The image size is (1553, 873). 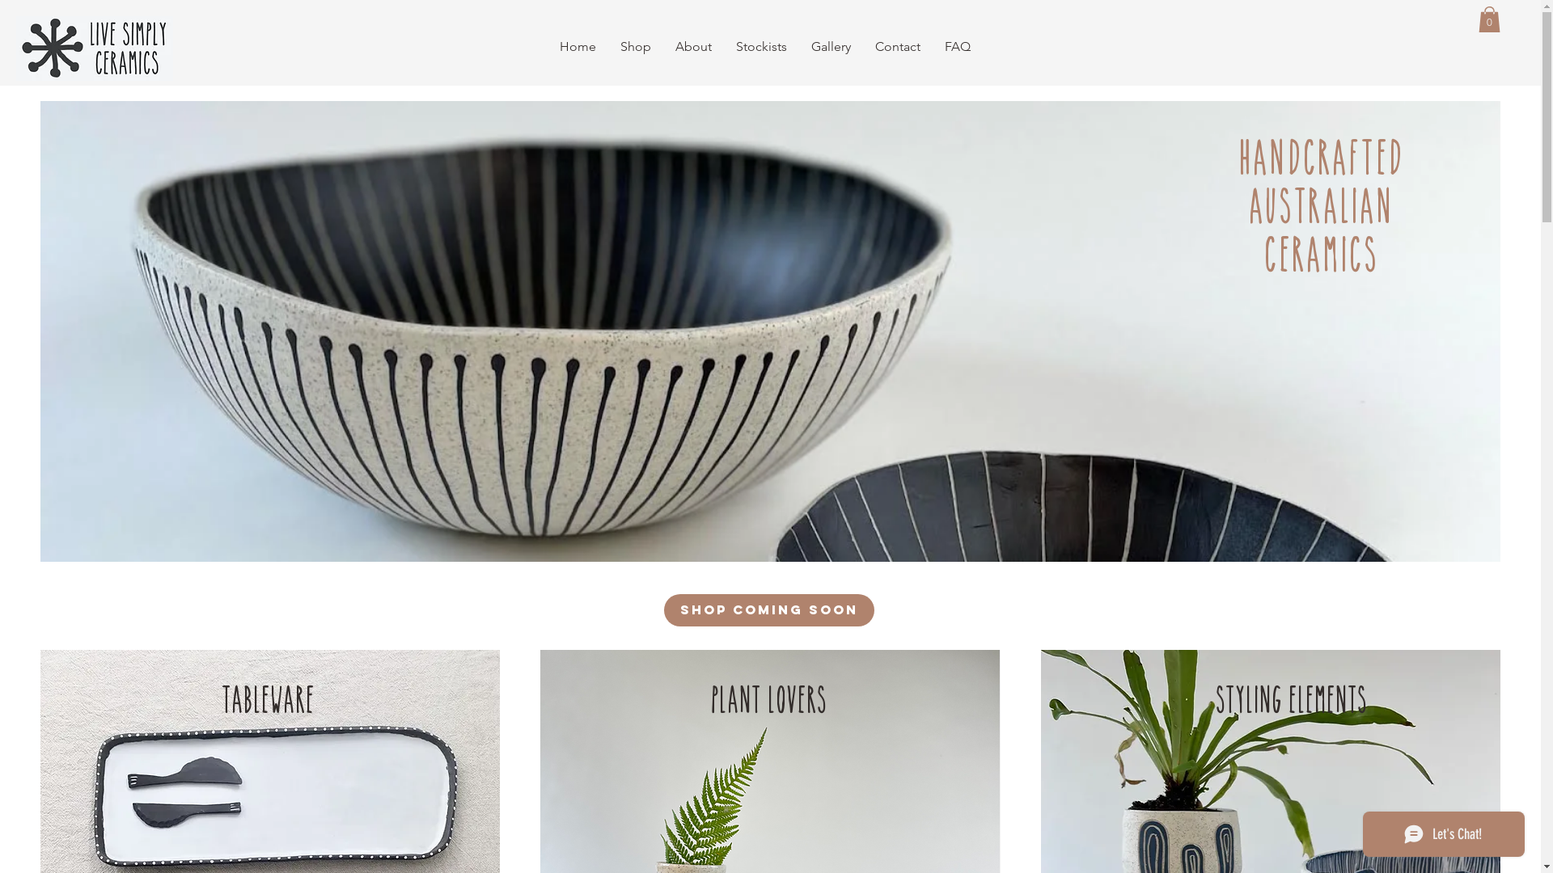 What do you see at coordinates (897, 47) in the screenshot?
I see `Contact` at bounding box center [897, 47].